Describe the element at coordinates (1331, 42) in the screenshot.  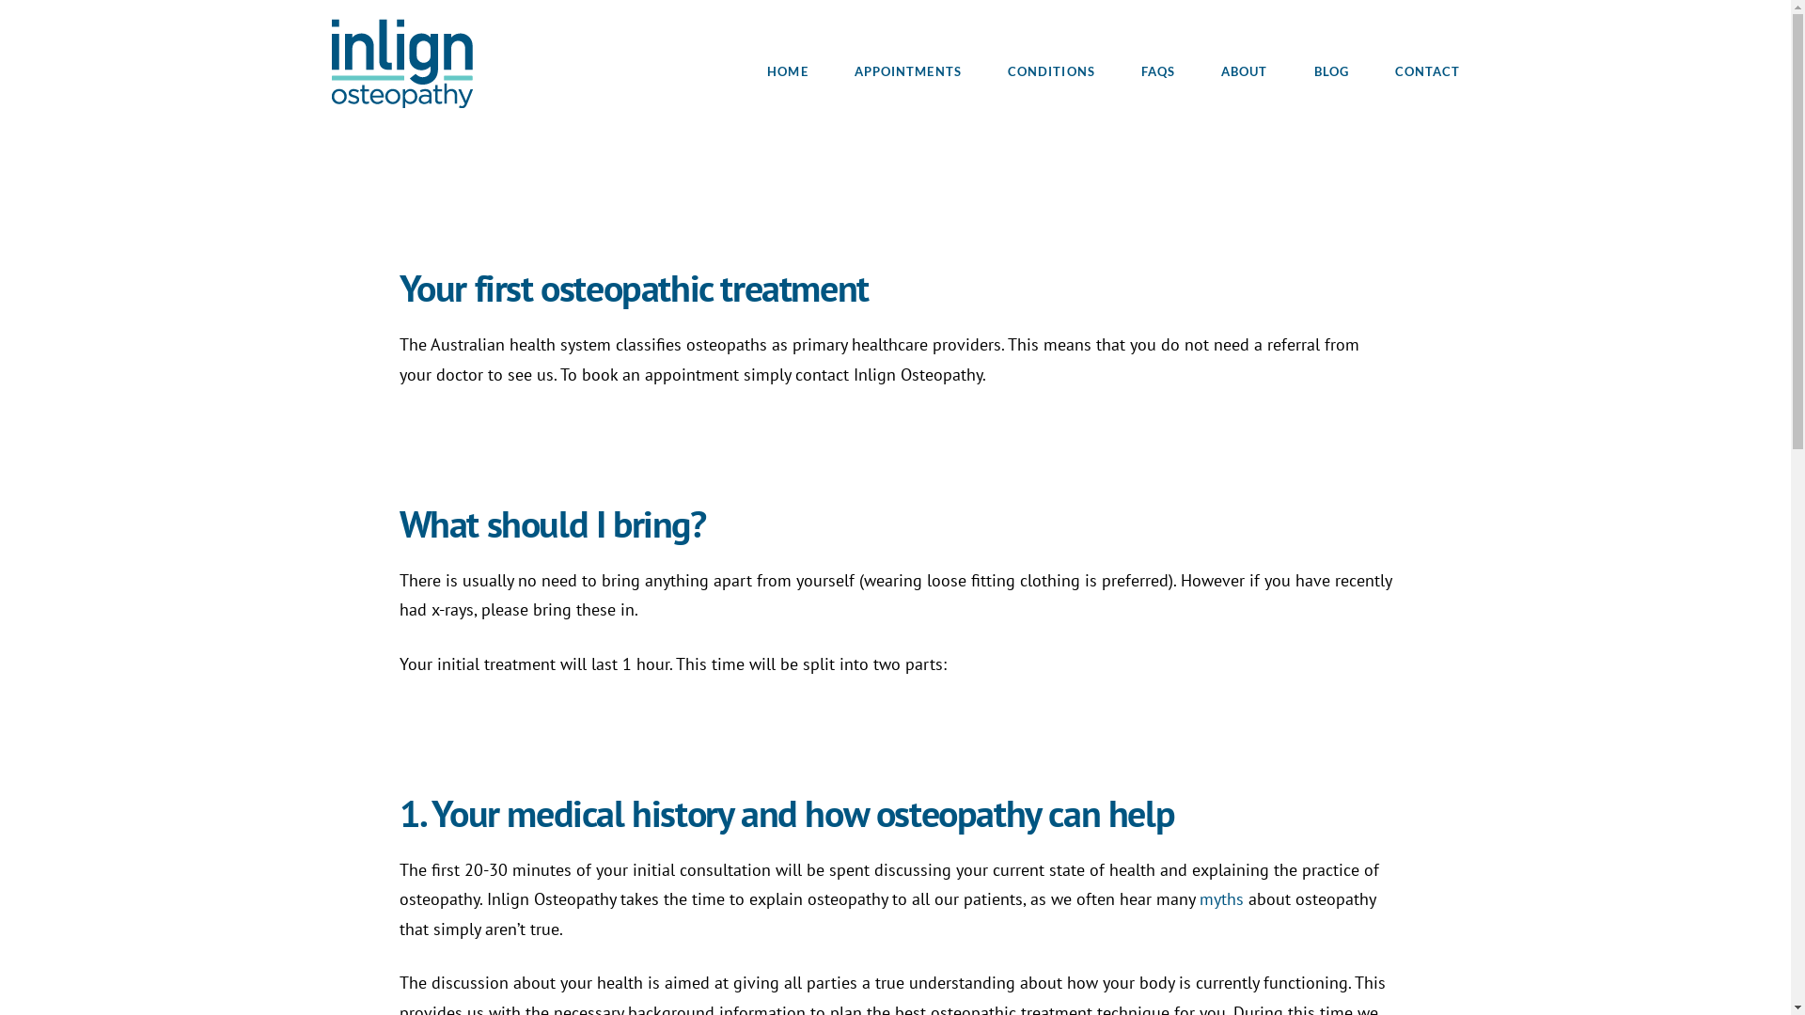
I see `BLOG` at that location.